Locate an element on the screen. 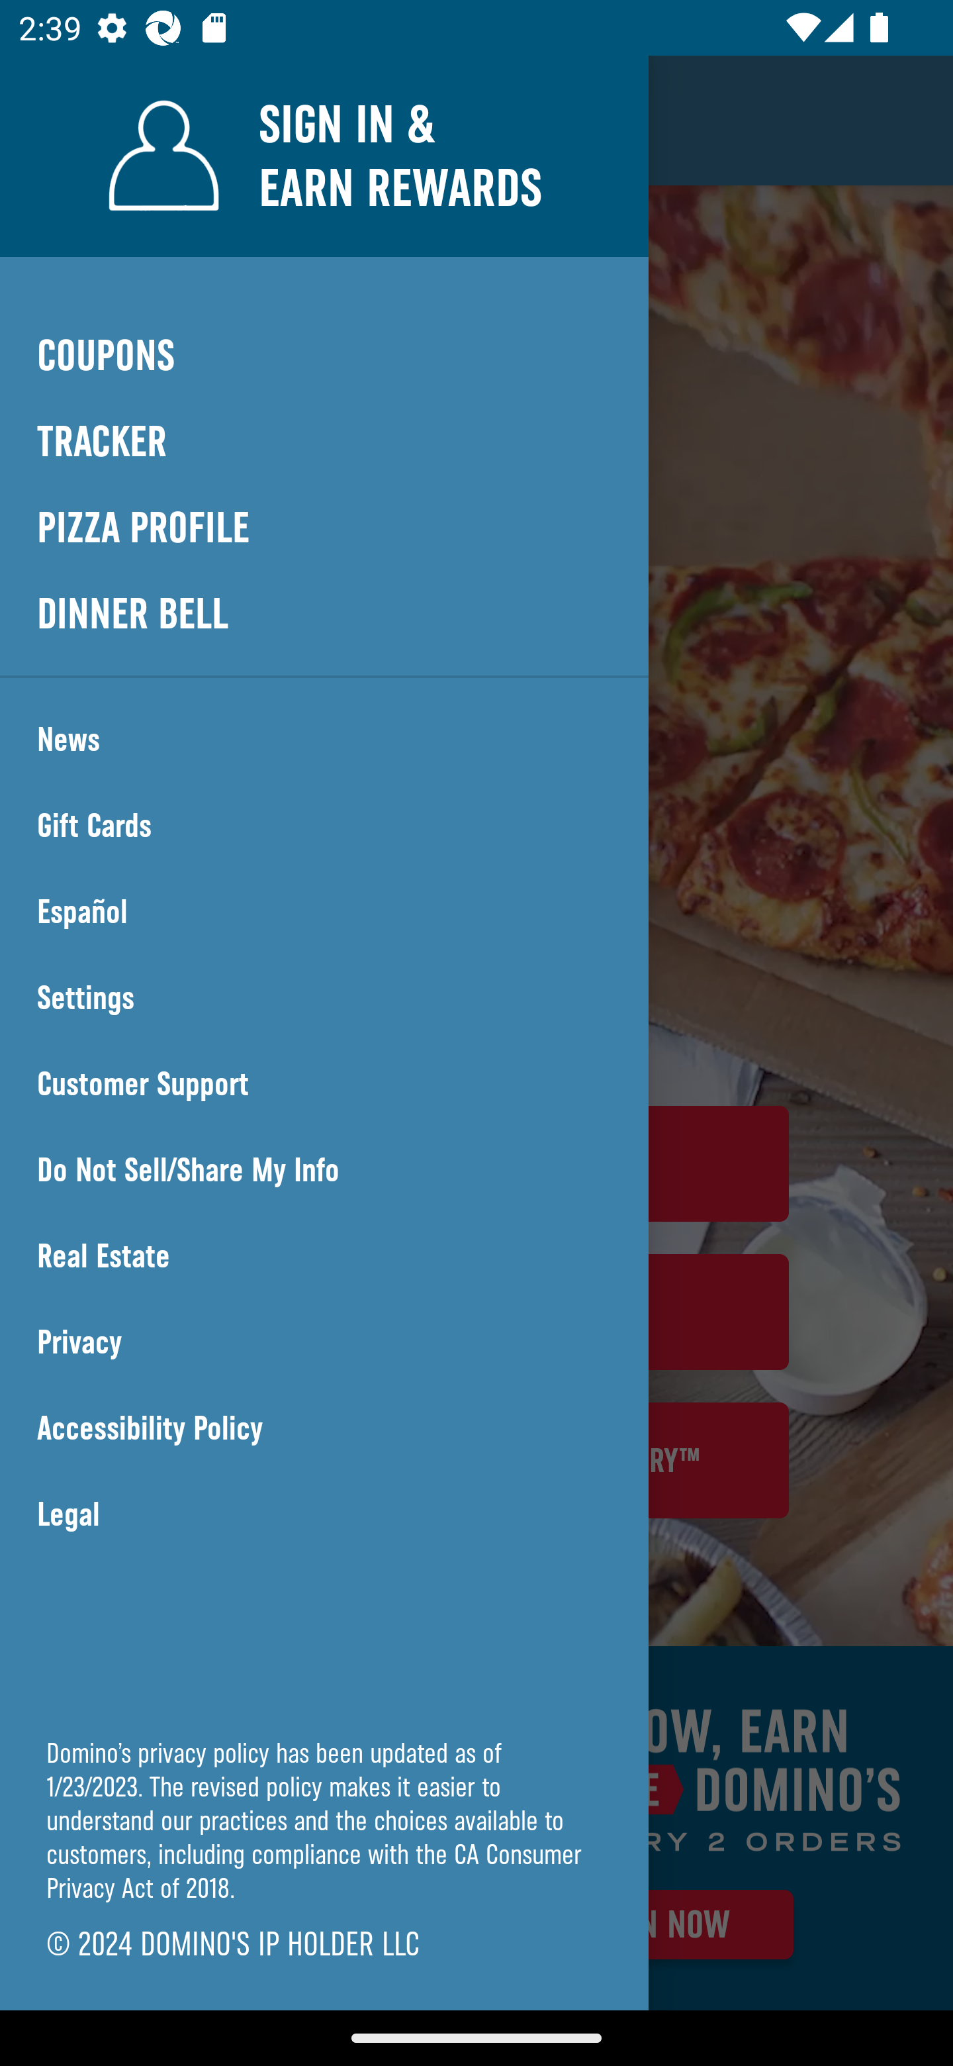 This screenshot has height=2066, width=953. Gift Cards is located at coordinates (324, 826).